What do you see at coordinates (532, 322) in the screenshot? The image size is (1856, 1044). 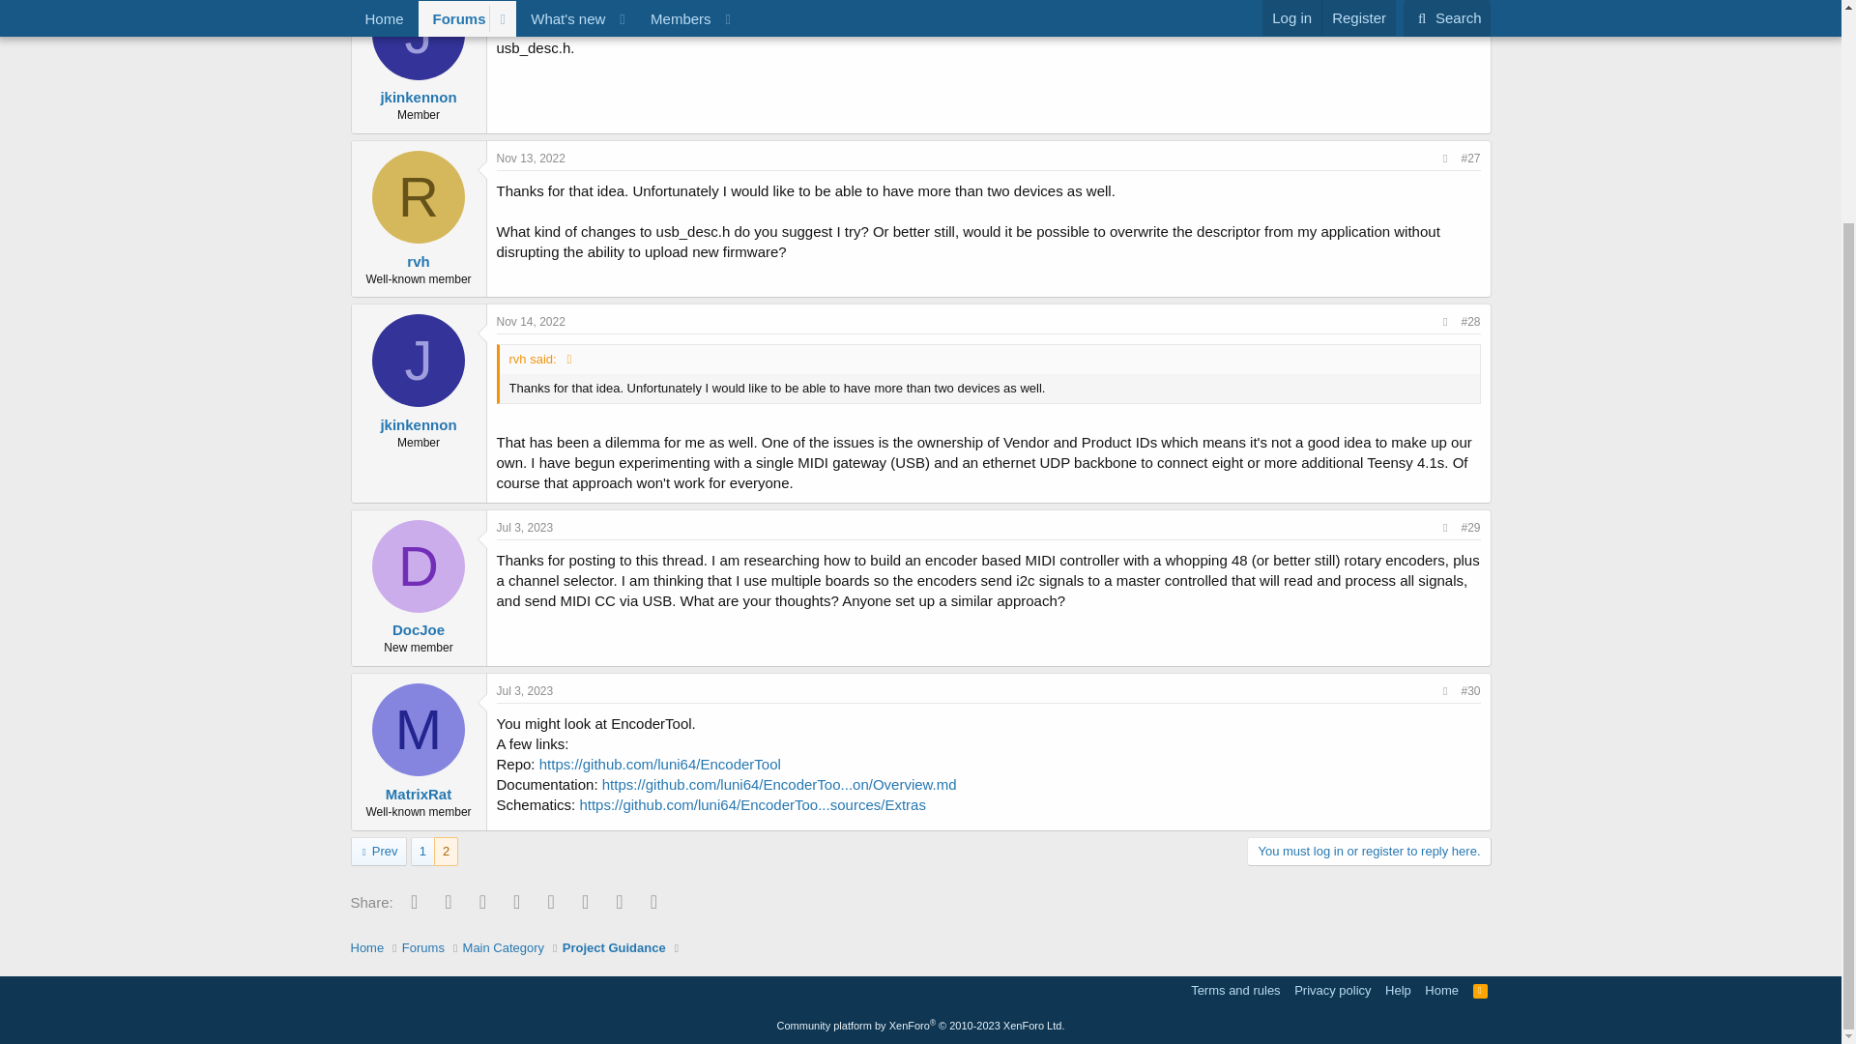 I see `Nov 14, 2022 at 7:44 AM` at bounding box center [532, 322].